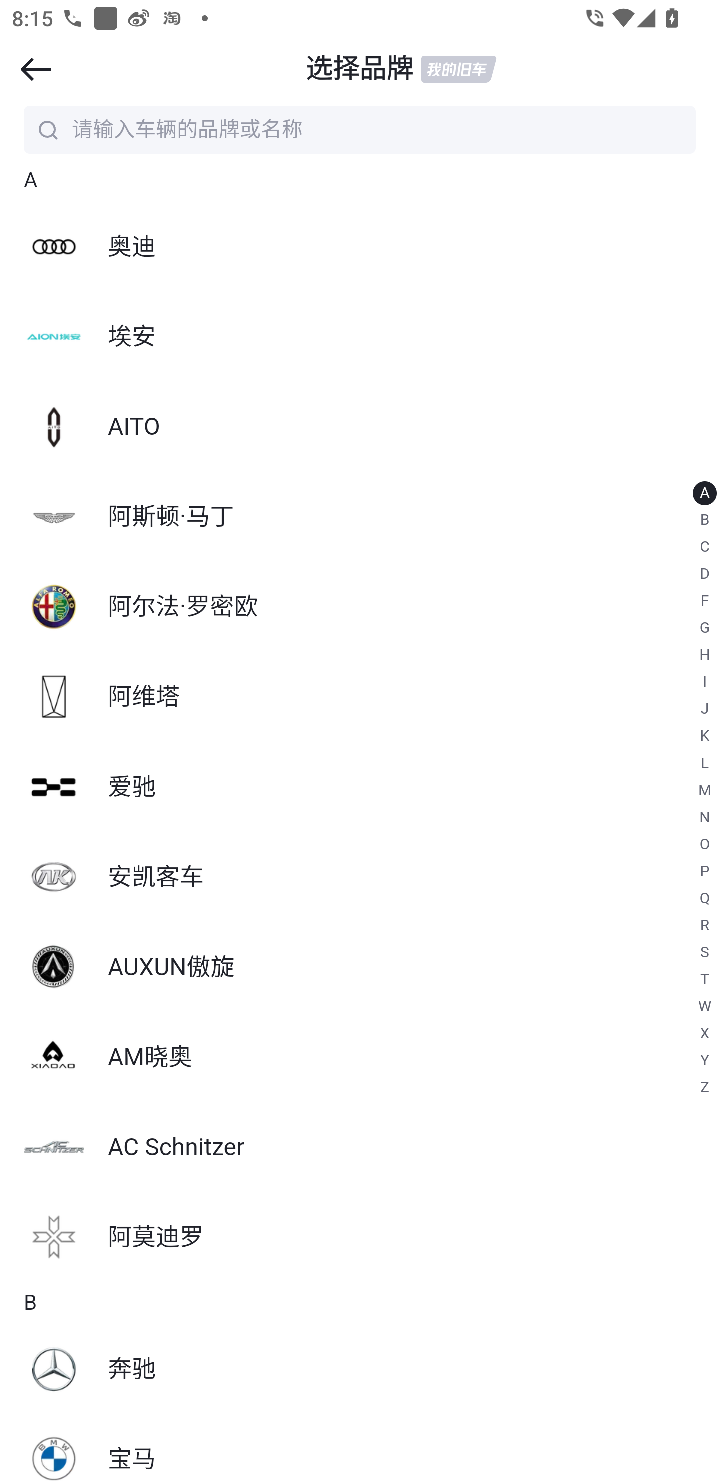  I want to click on 安凯客车, so click(360, 877).